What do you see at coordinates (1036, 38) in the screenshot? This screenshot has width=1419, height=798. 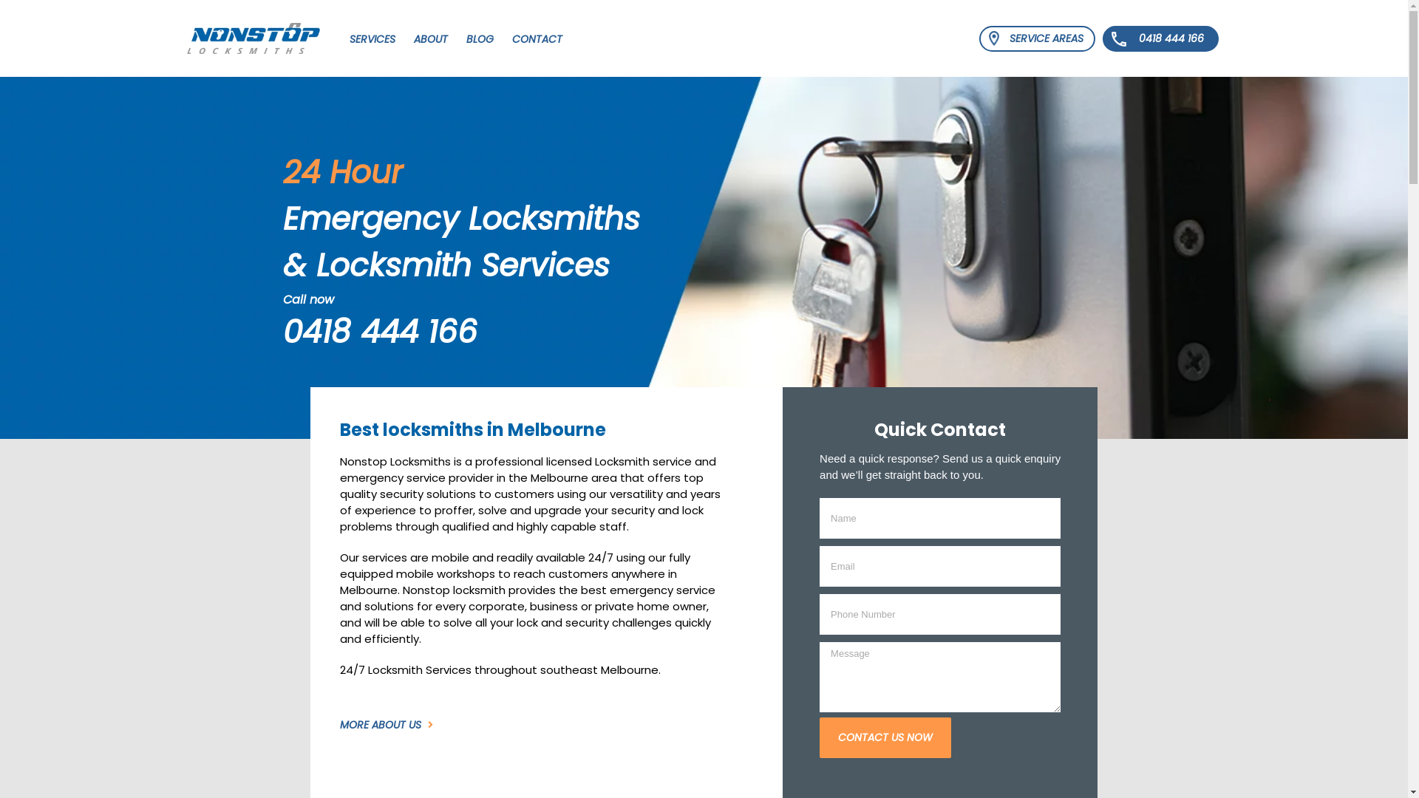 I see `SERVICE AREAS` at bounding box center [1036, 38].